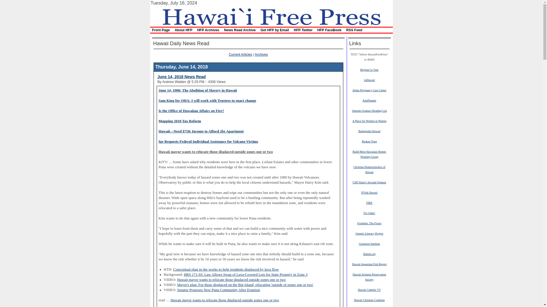  Describe the element at coordinates (181, 77) in the screenshot. I see `June 14, 2018 News Read` at that location.